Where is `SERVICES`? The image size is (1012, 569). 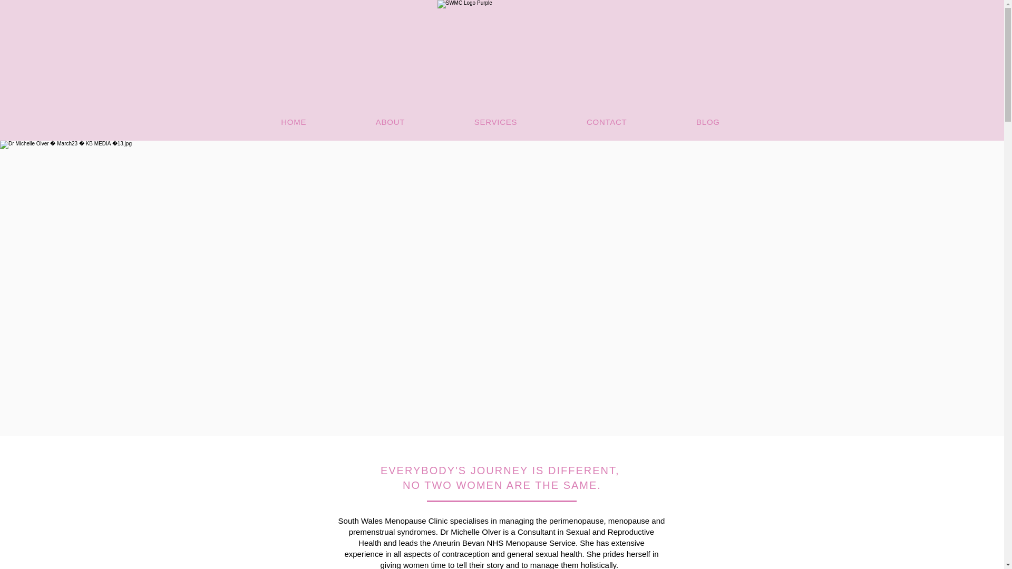
SERVICES is located at coordinates (495, 121).